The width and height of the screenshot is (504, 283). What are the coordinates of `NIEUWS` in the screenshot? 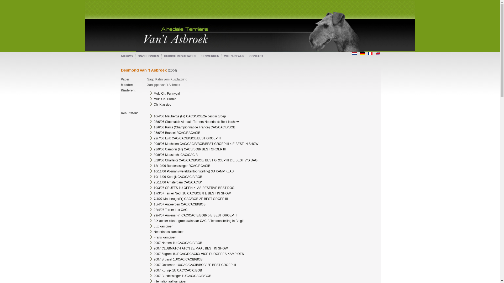 It's located at (127, 56).